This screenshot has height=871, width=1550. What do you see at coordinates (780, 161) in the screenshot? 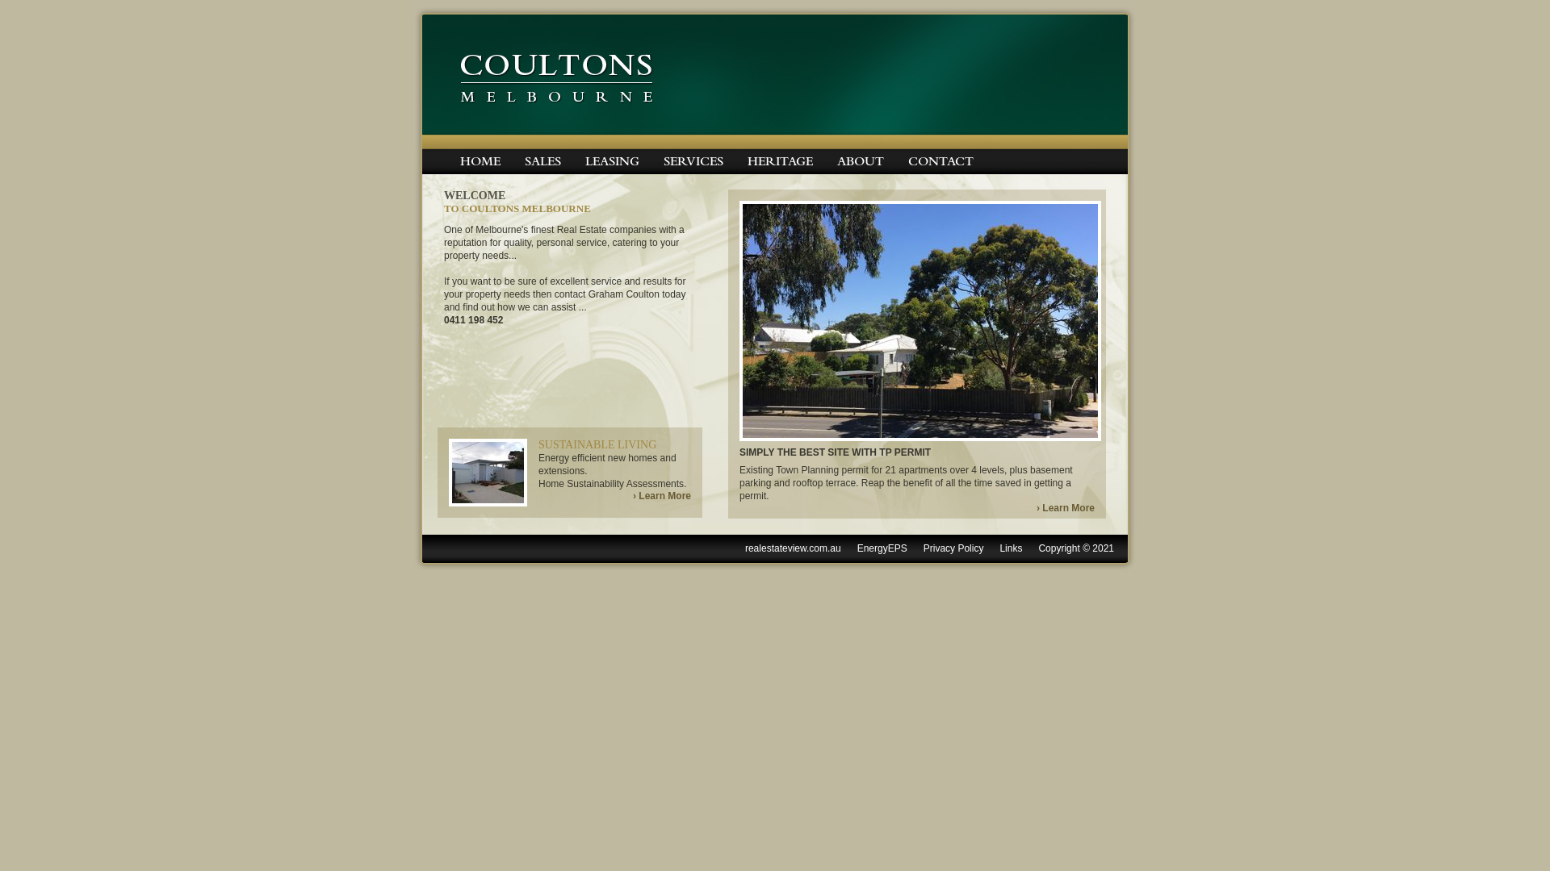
I see `HERITAGE` at bounding box center [780, 161].